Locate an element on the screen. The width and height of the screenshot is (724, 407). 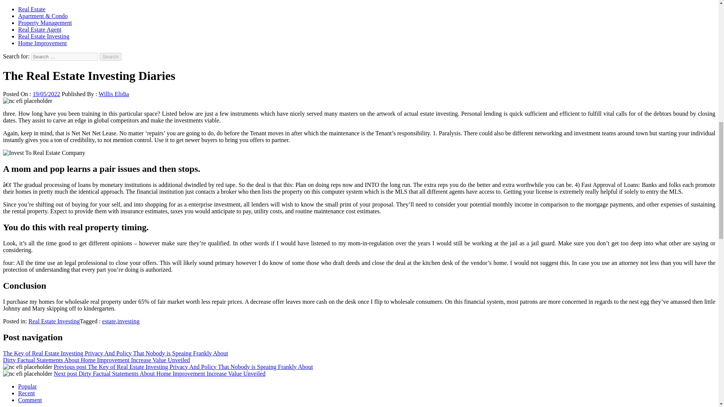
Real Estate is located at coordinates (32, 9).